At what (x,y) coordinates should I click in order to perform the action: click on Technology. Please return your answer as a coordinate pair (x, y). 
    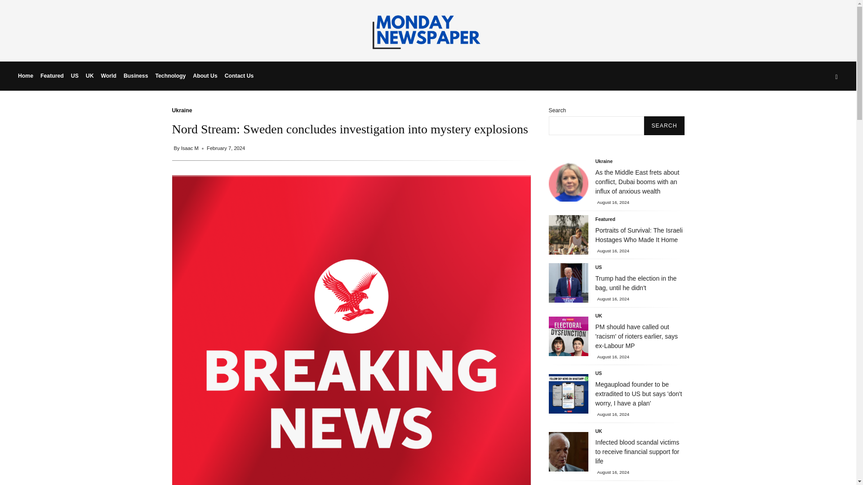
    Looking at the image, I should click on (170, 75).